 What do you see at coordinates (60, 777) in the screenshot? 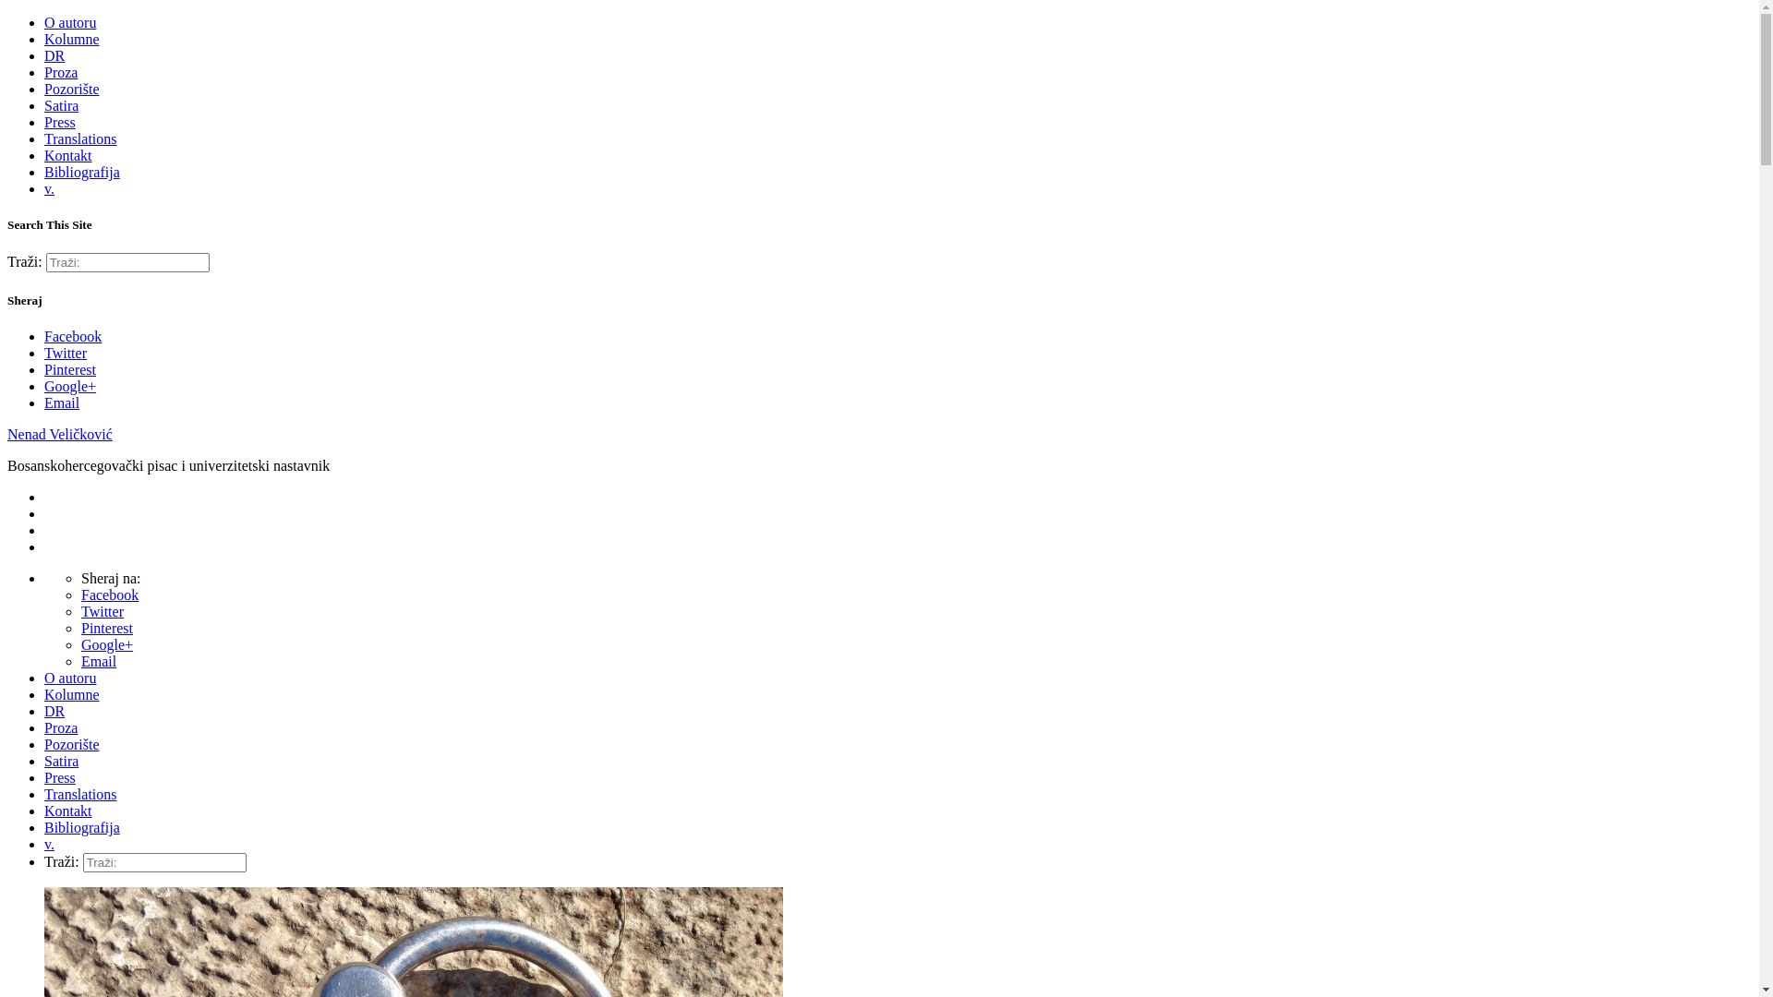
I see `Press` at bounding box center [60, 777].